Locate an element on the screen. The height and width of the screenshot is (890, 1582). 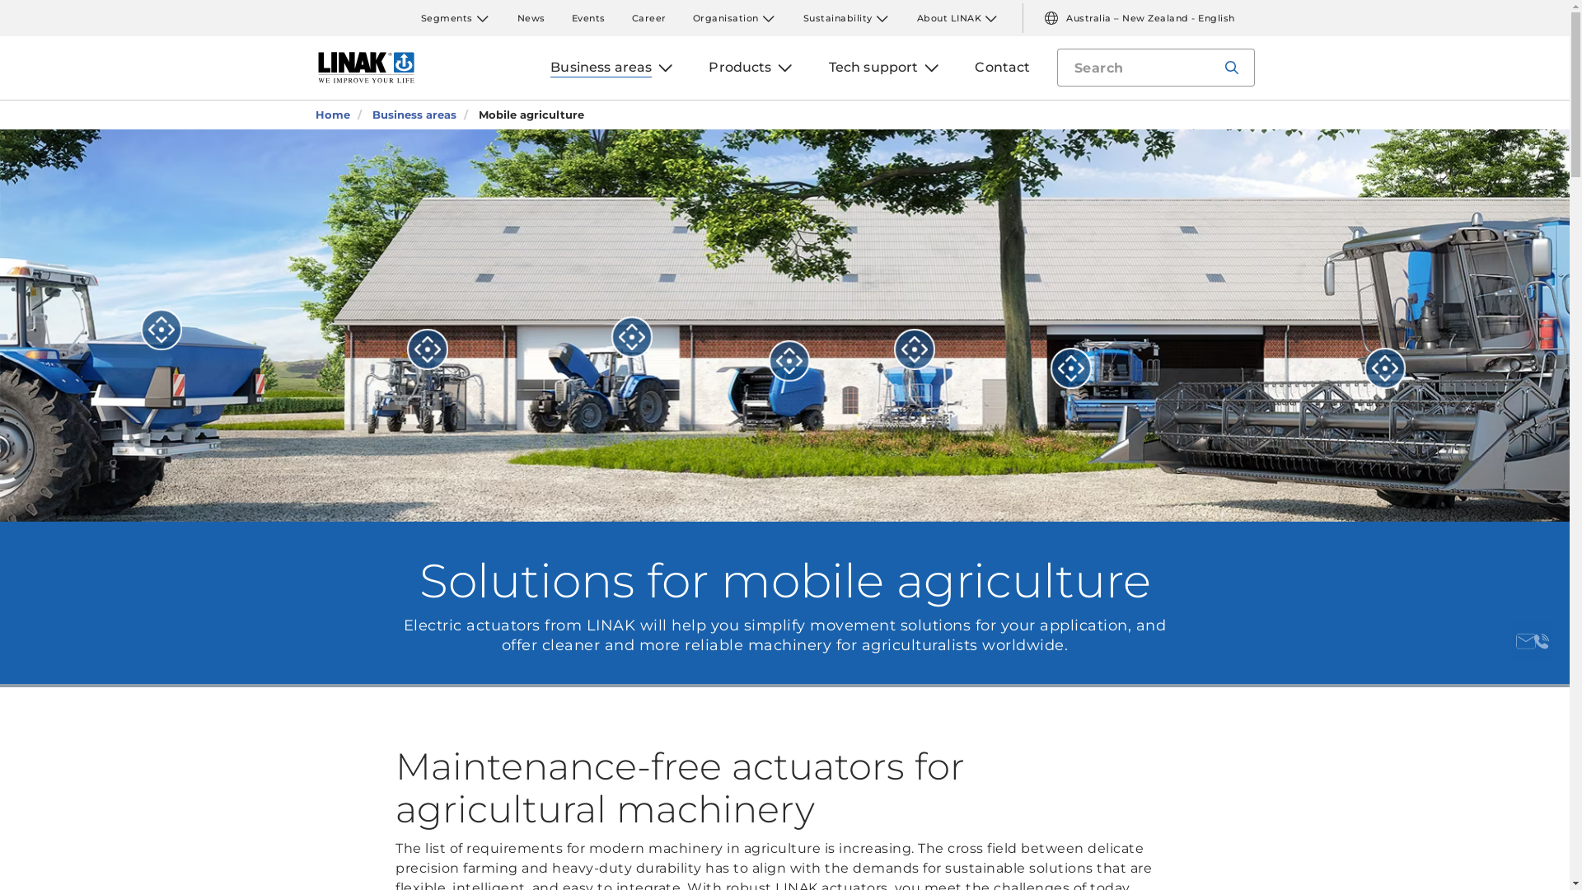
Segments is located at coordinates (447, 18).